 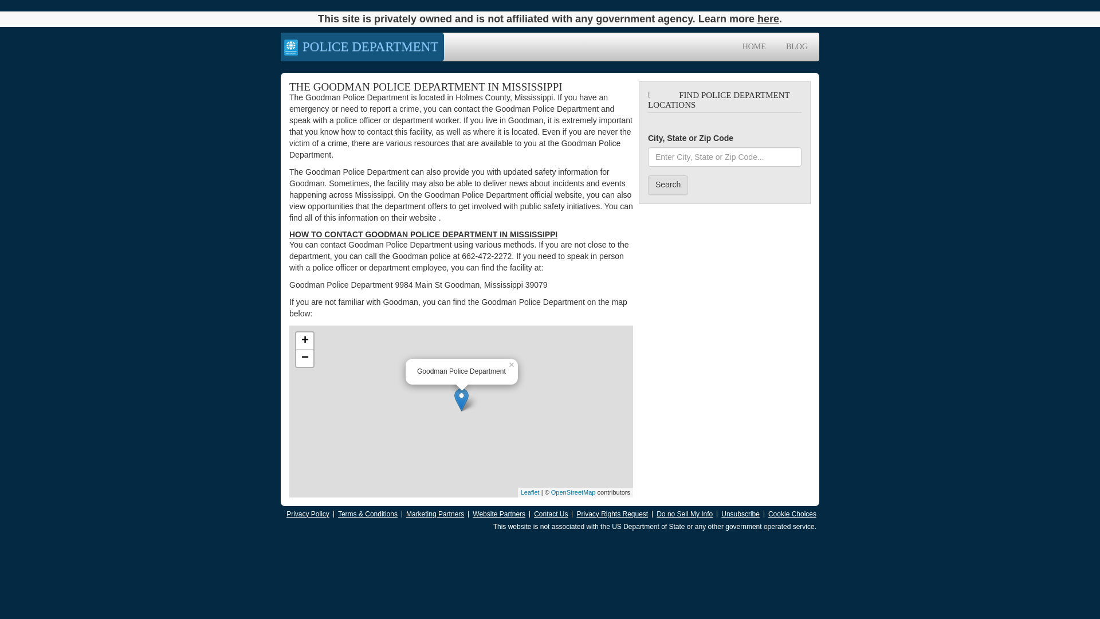 I want to click on Marketing Partners, so click(x=435, y=514).